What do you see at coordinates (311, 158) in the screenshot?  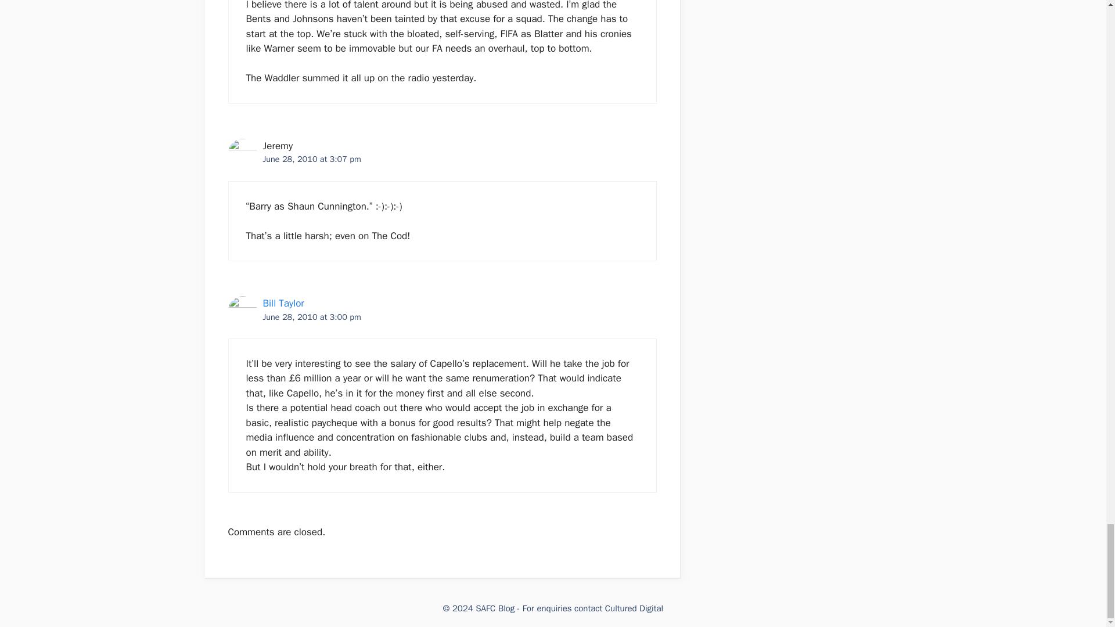 I see `June 28, 2010 at 3:07 pm` at bounding box center [311, 158].